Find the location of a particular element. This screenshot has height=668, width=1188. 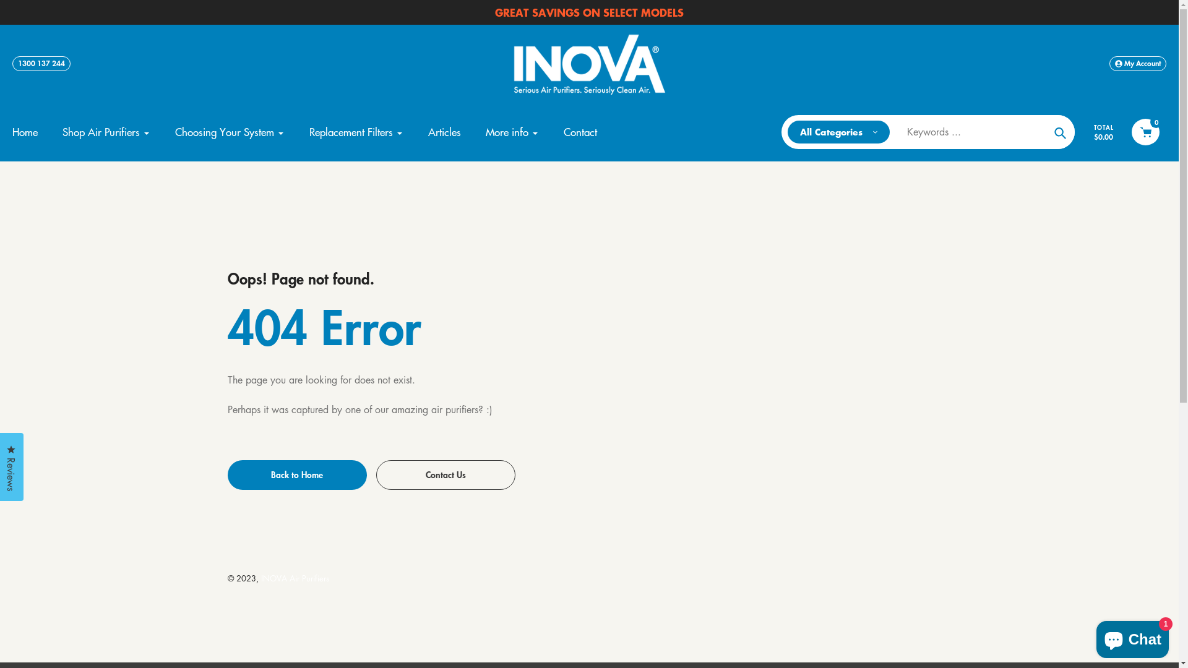

BLACK FRIDAY SALE NOW ON! is located at coordinates (589, 12).